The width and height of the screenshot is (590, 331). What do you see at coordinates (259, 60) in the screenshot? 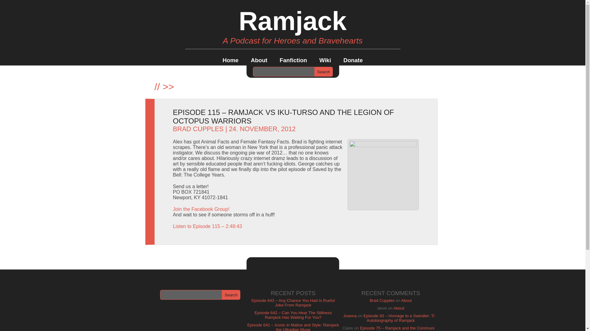
I see `About` at bounding box center [259, 60].